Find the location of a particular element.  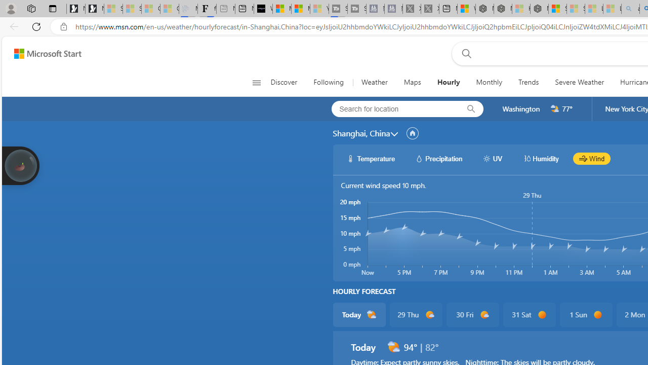

Skip to content is located at coordinates (44, 54).